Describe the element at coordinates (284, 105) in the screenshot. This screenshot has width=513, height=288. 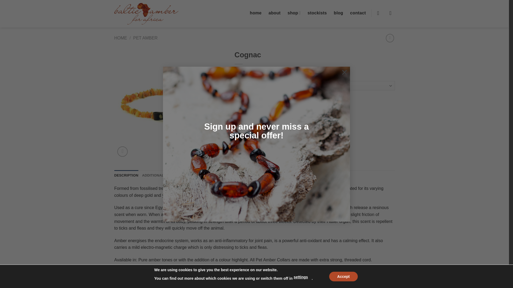
I see `ADD TO CART` at that location.